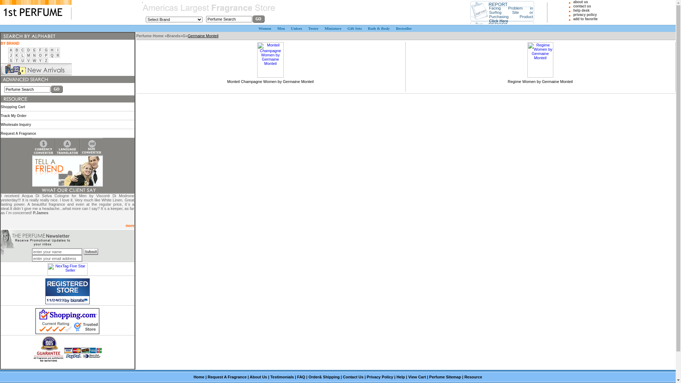 This screenshot has height=383, width=681. What do you see at coordinates (143, 1) in the screenshot?
I see `discount perfume` at bounding box center [143, 1].